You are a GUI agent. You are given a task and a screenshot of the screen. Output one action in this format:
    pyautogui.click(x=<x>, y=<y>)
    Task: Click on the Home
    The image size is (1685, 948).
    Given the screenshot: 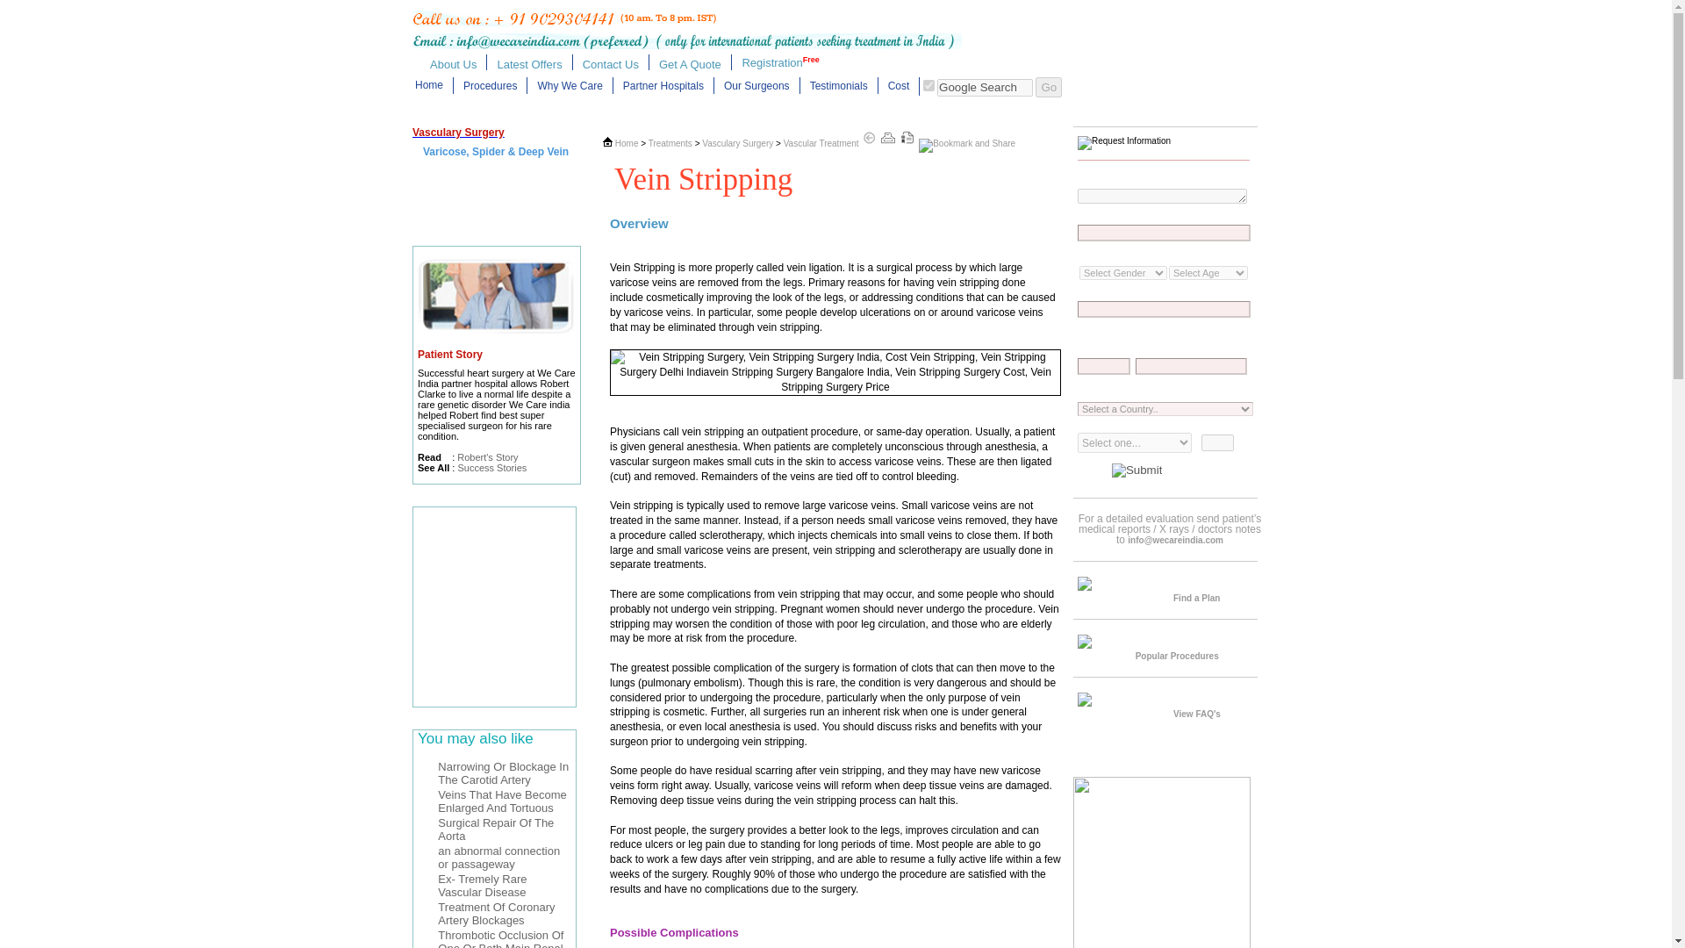 What is the action you would take?
    pyautogui.click(x=627, y=142)
    